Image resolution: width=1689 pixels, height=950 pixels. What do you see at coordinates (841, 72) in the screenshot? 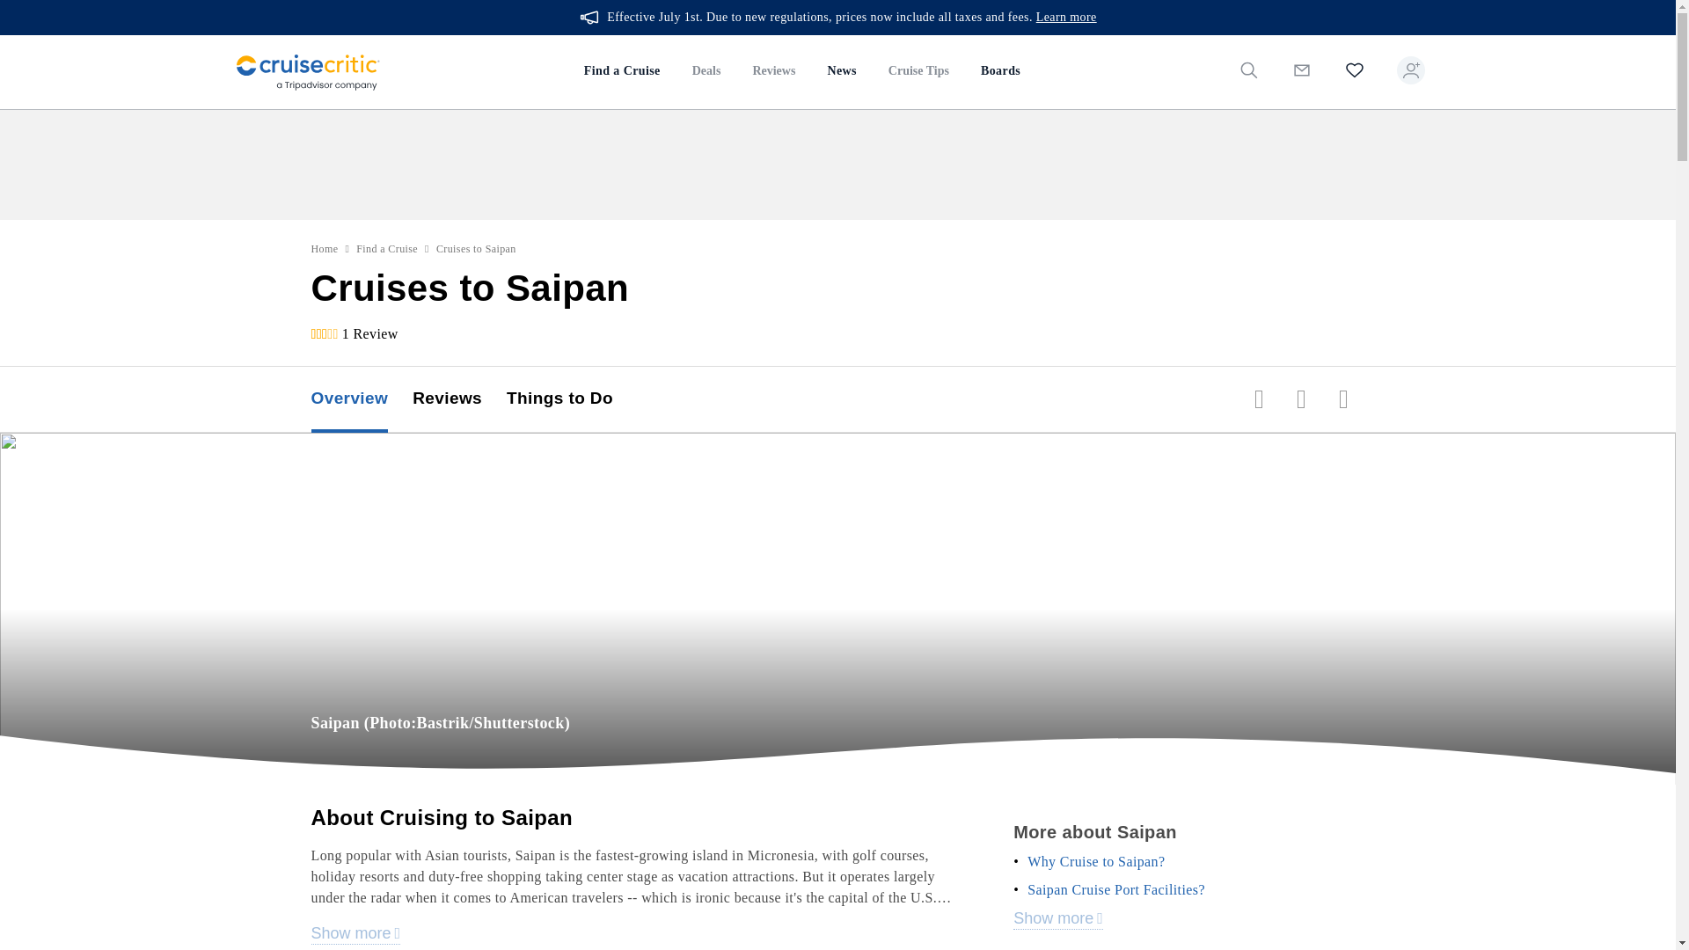
I see `News` at bounding box center [841, 72].